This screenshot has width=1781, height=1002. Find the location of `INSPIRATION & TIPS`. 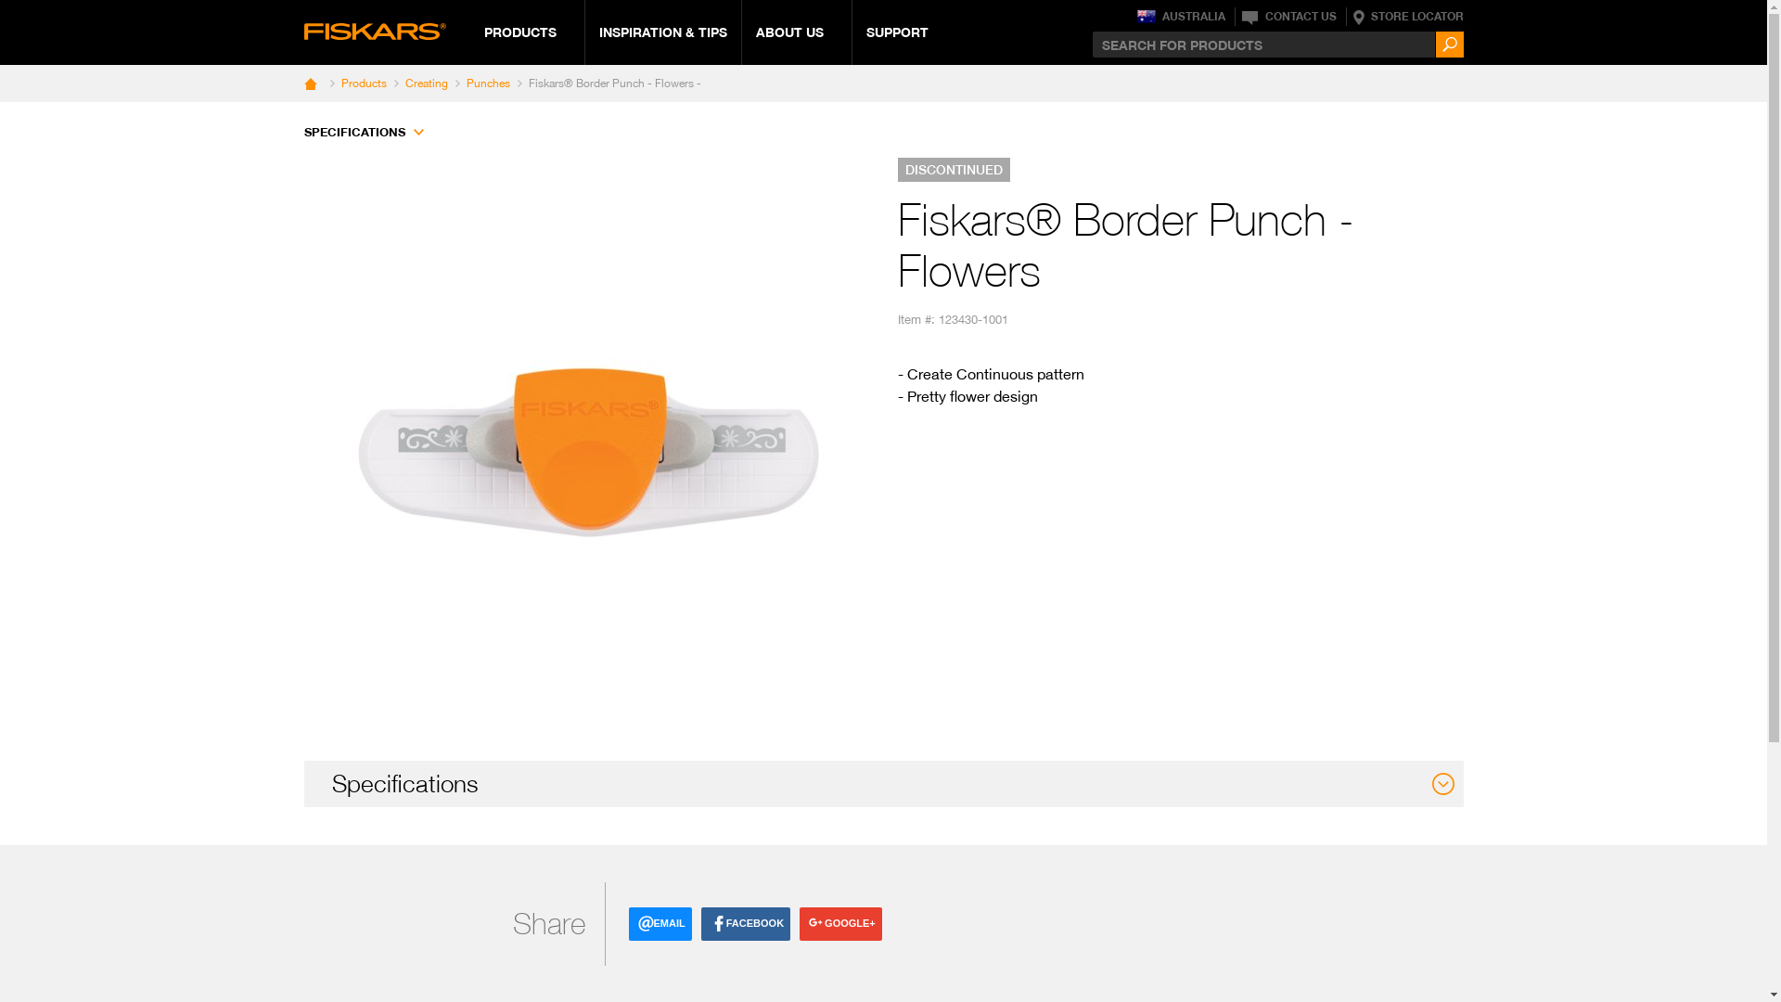

INSPIRATION & TIPS is located at coordinates (663, 32).